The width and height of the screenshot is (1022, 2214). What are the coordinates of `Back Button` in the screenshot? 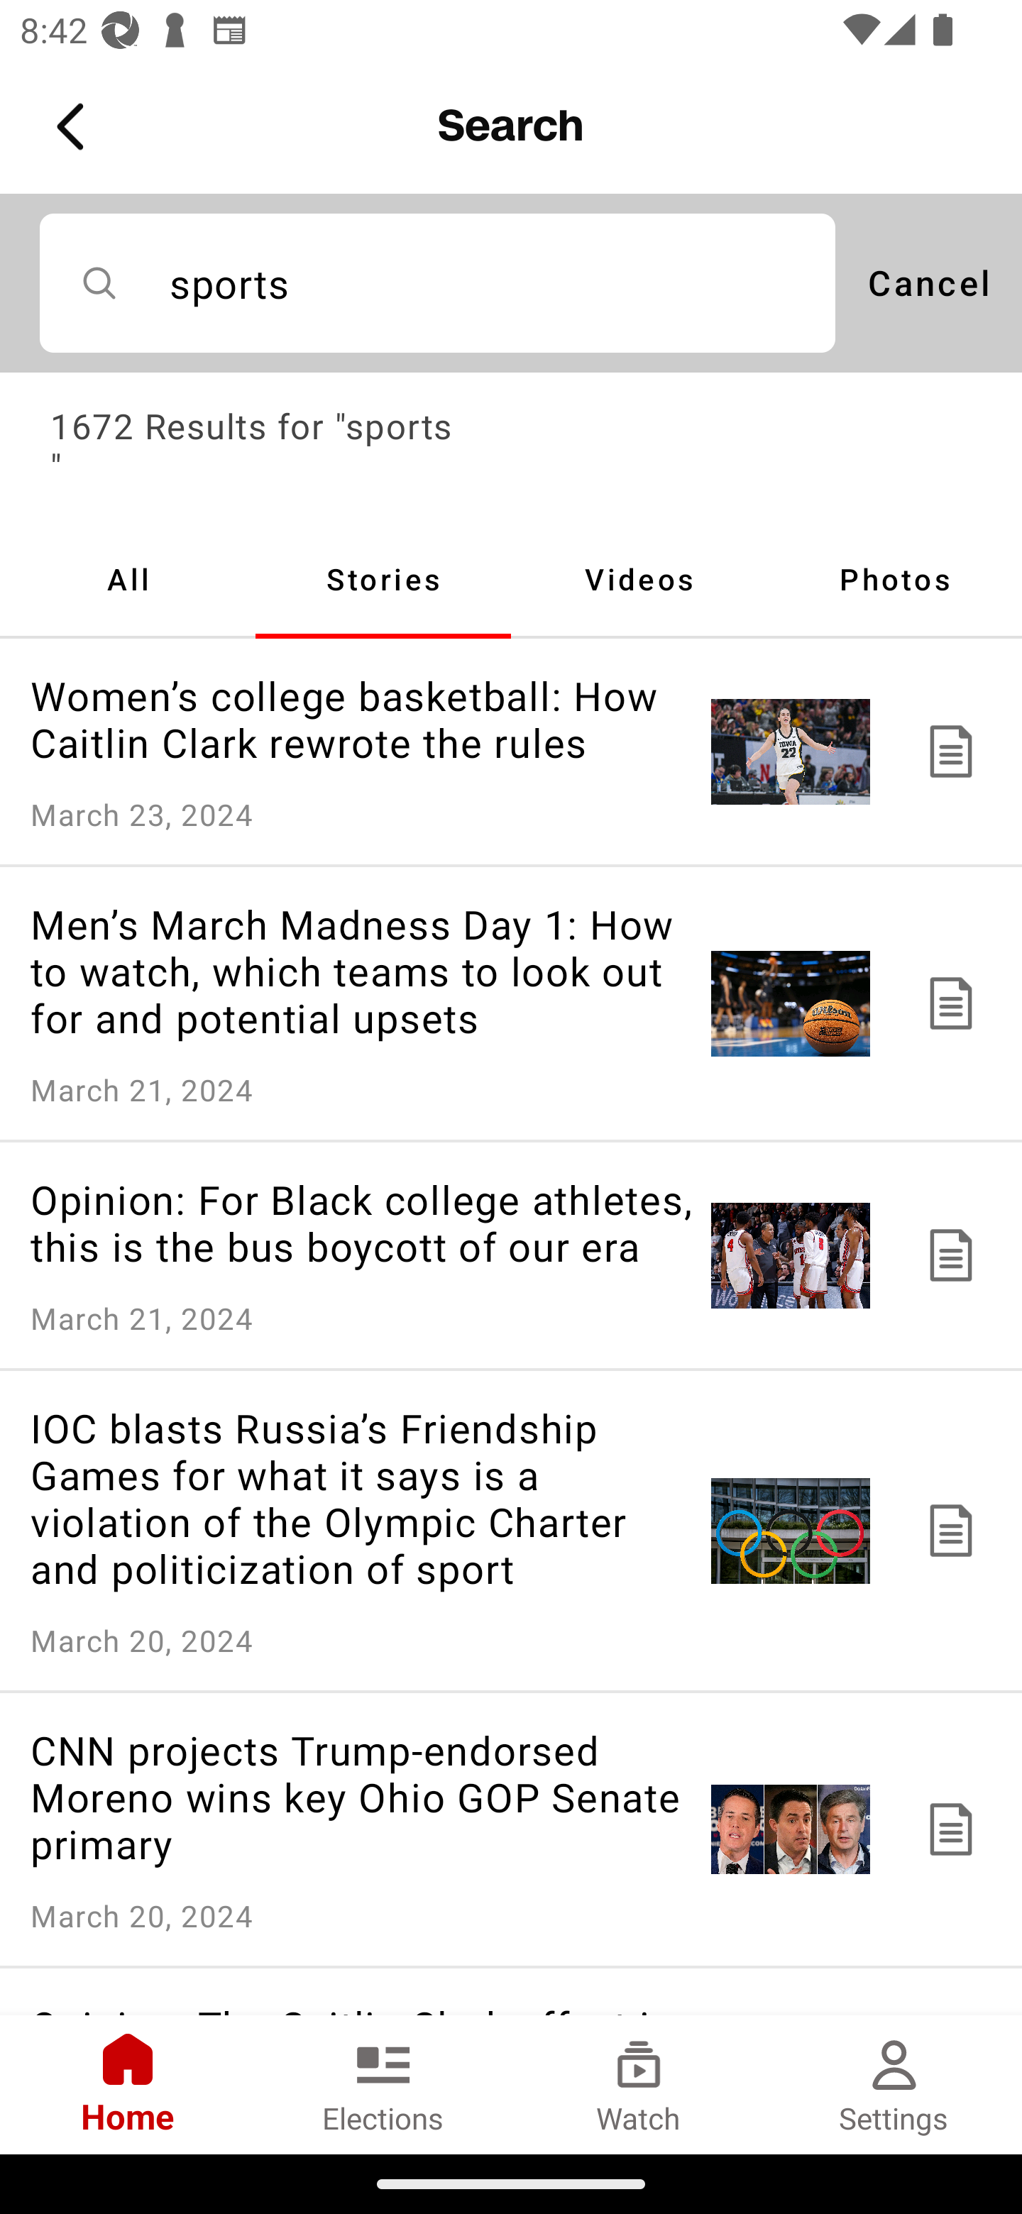 It's located at (75, 127).